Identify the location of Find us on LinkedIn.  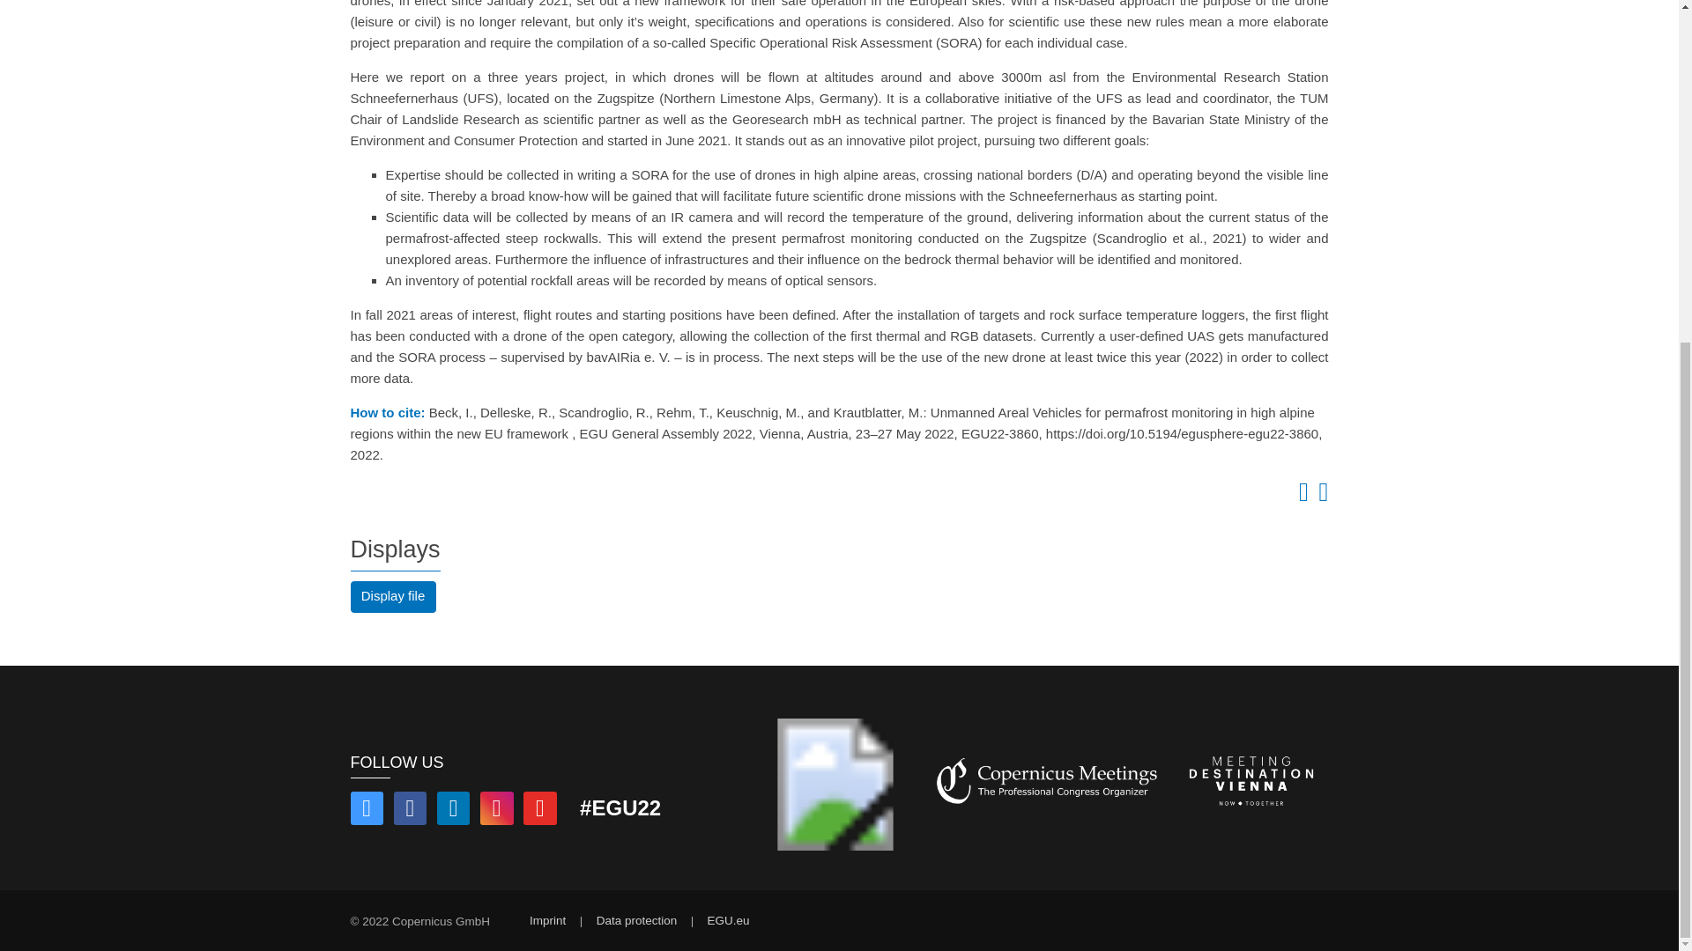
(453, 810).